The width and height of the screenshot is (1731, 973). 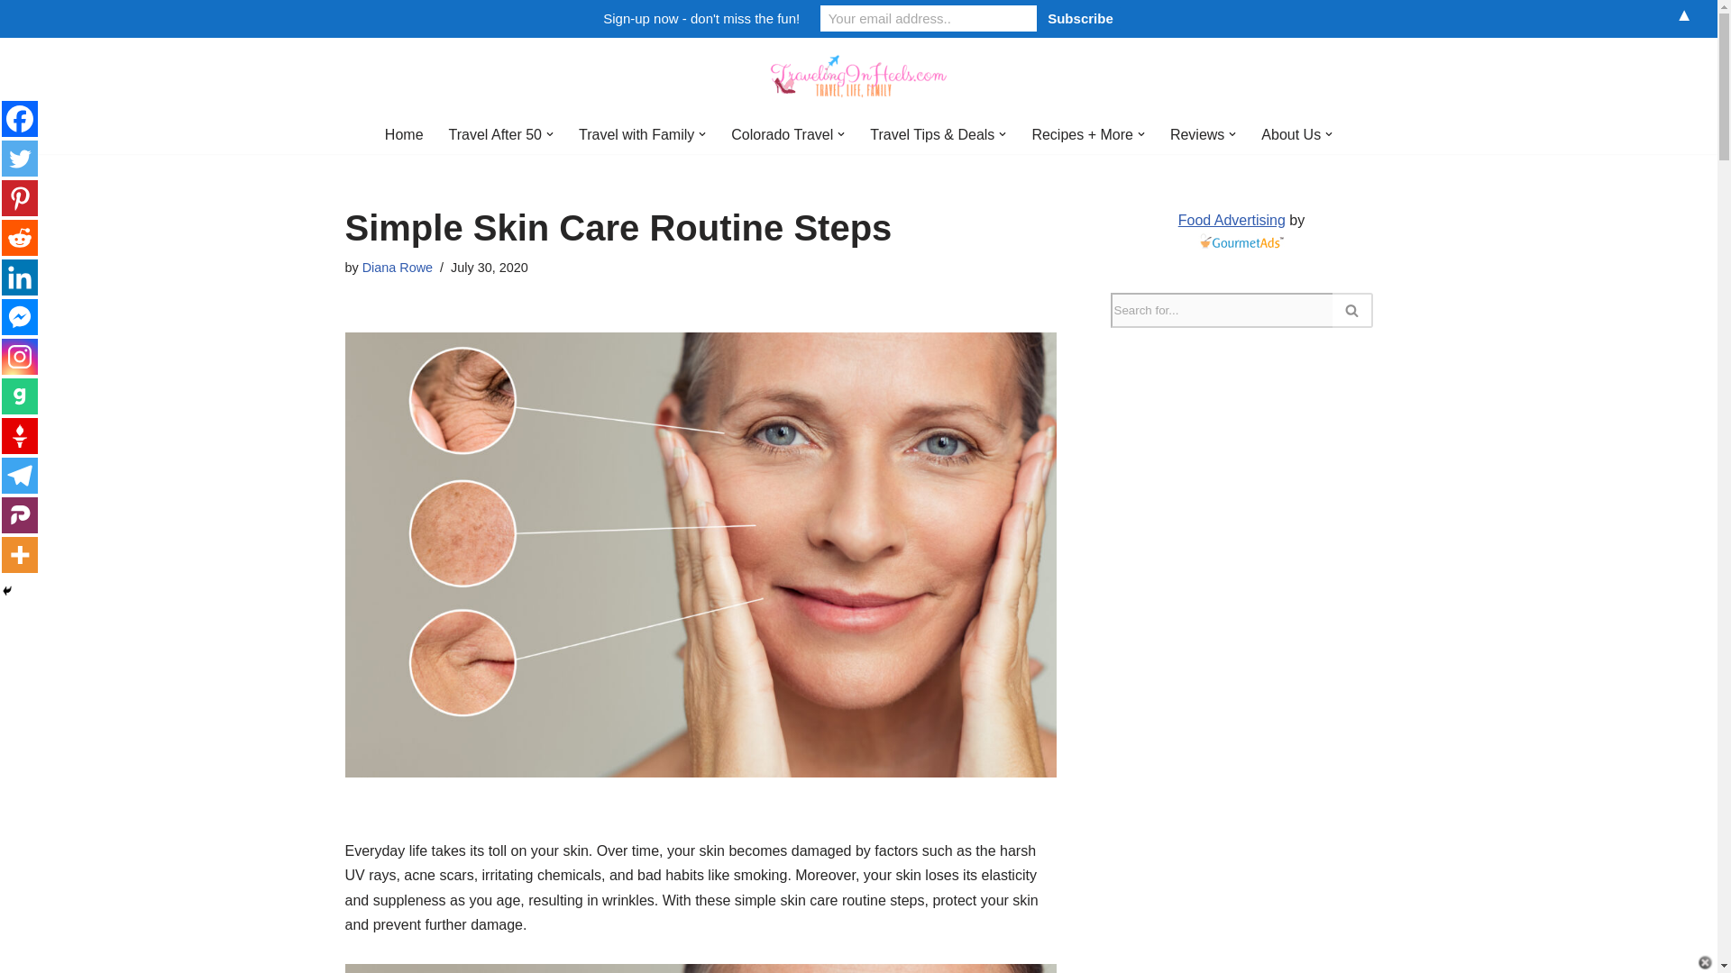 What do you see at coordinates (636, 135) in the screenshot?
I see `Travel with Family` at bounding box center [636, 135].